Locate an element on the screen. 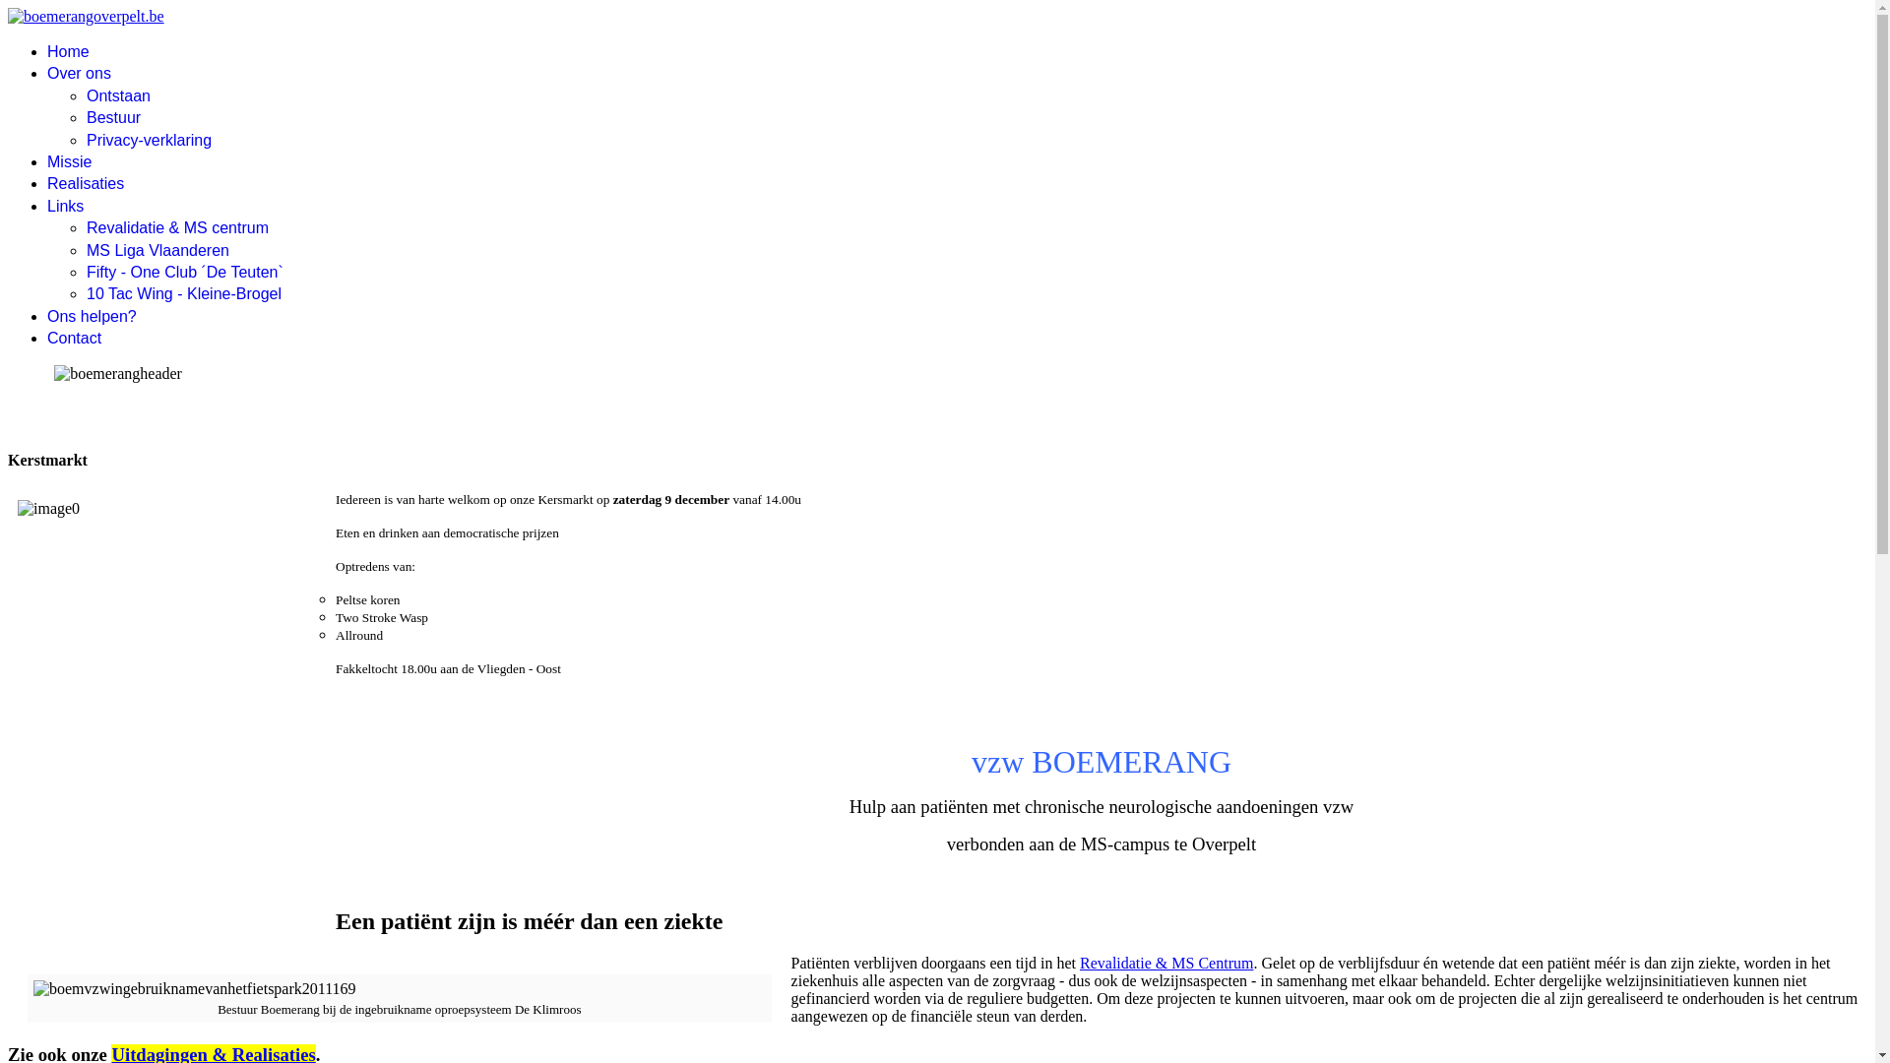  Privacy-verklaring is located at coordinates (150, 140).